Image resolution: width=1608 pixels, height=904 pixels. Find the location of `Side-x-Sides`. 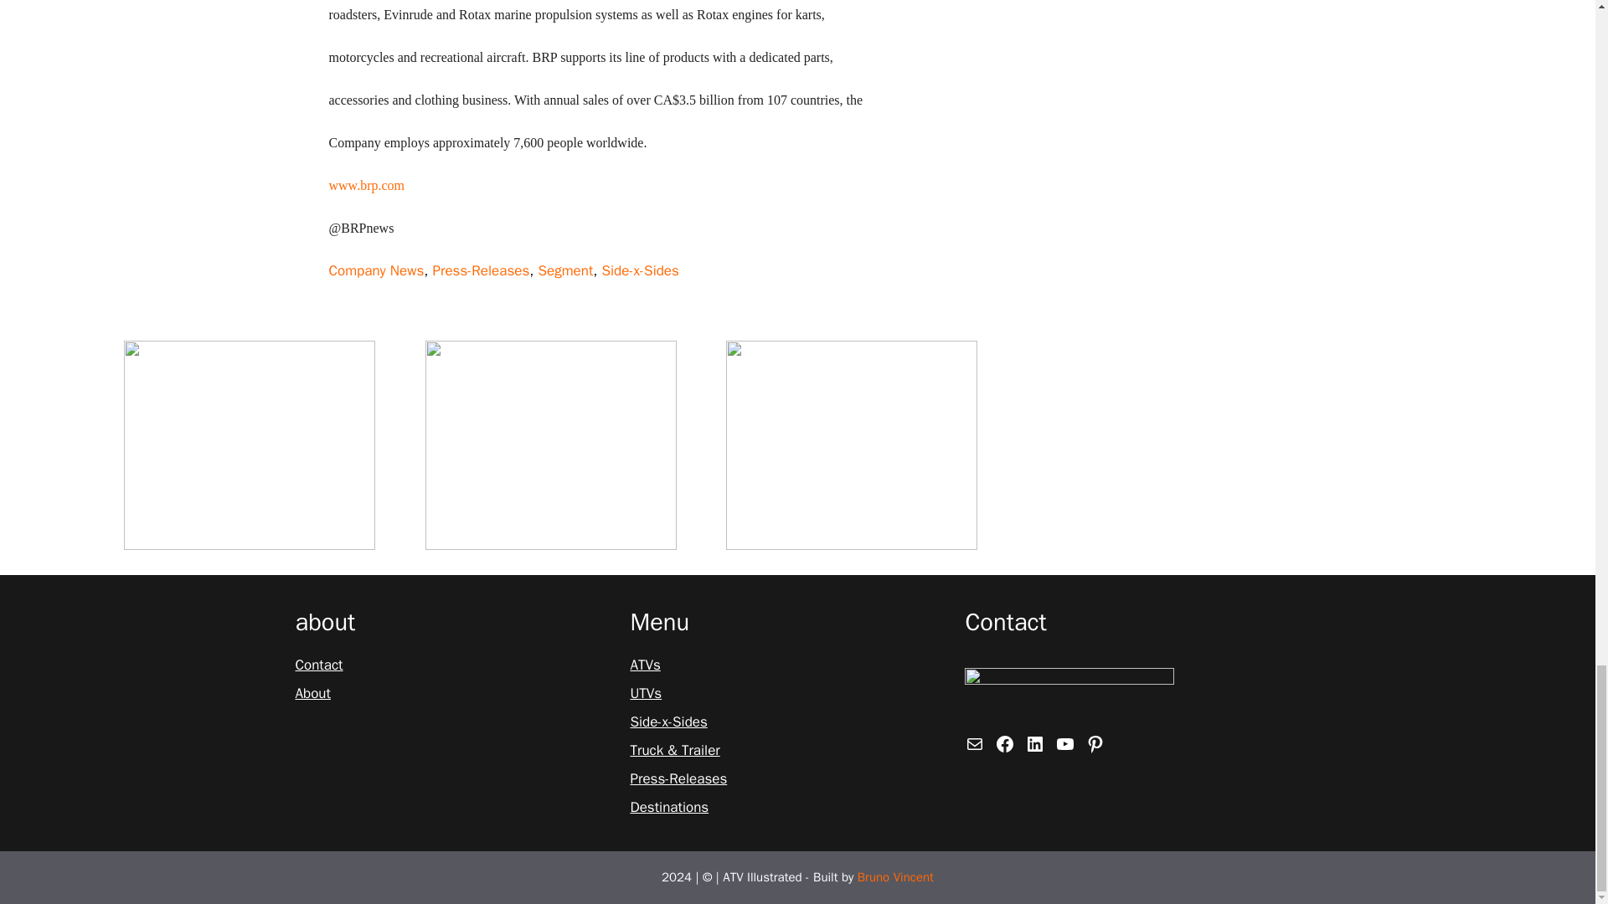

Side-x-Sides is located at coordinates (640, 270).